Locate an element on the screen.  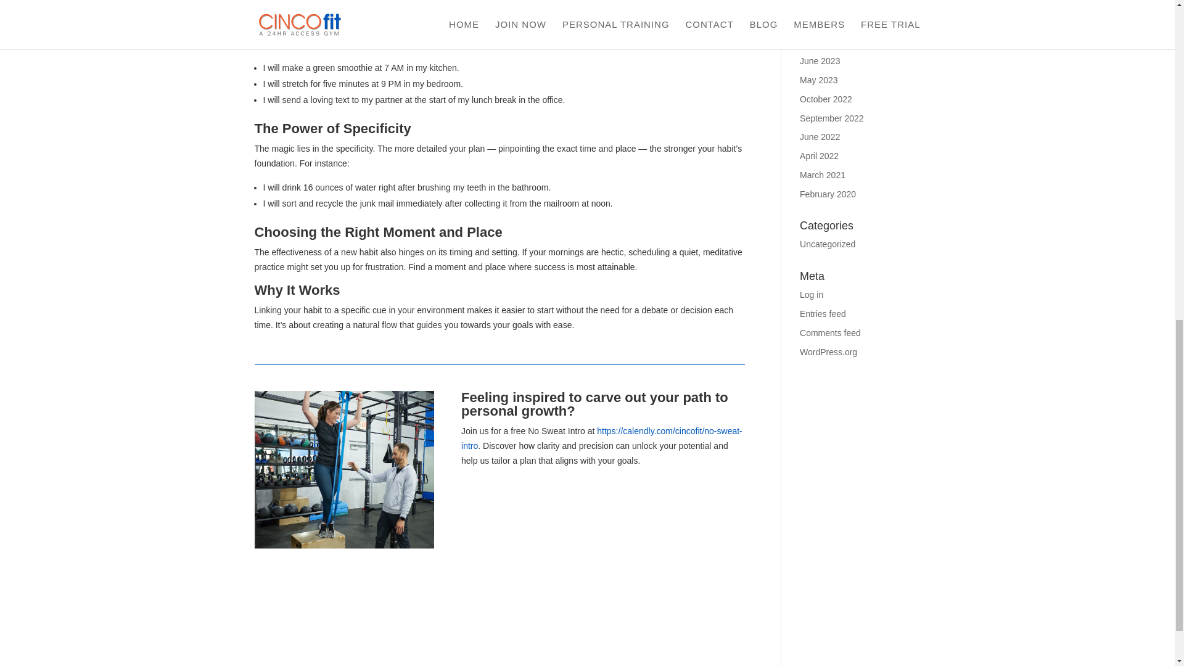
August 2023 is located at coordinates (824, 23).